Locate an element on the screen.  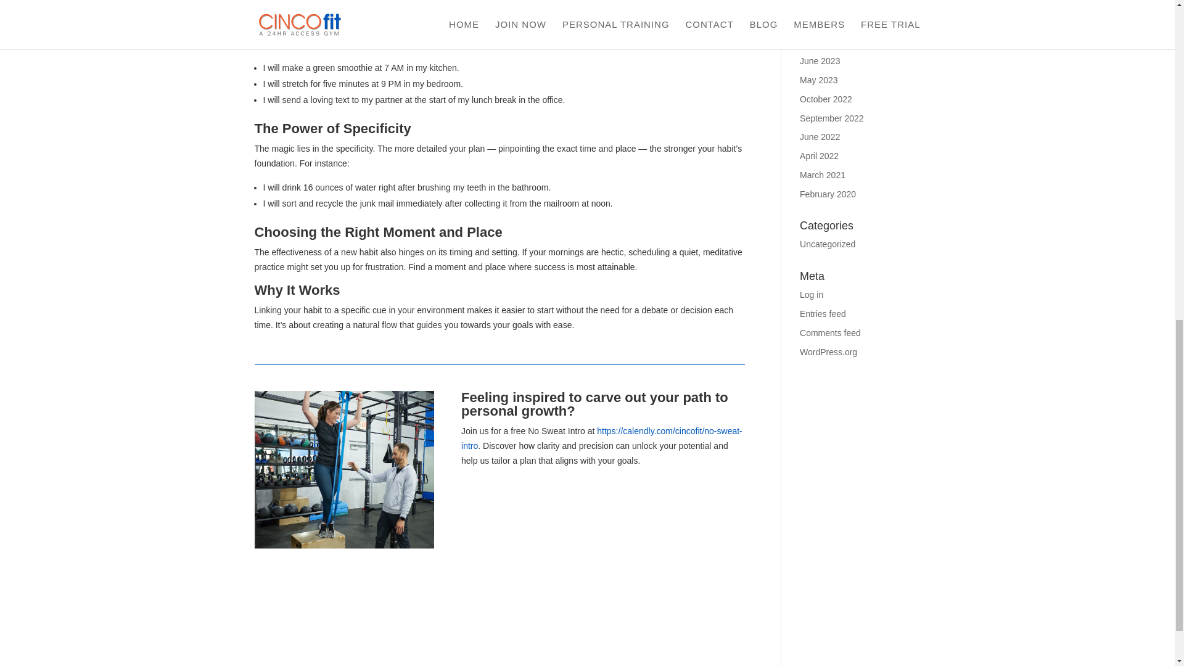
August 2023 is located at coordinates (824, 23).